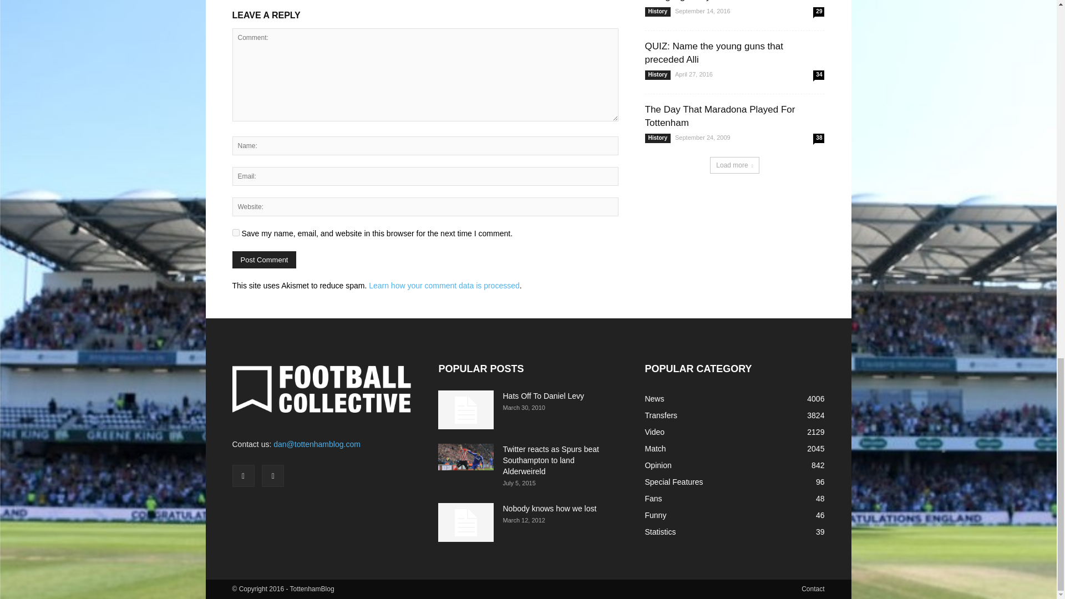  Describe the element at coordinates (713, 53) in the screenshot. I see `QUIZ: Name the young guns that preceded Alli` at that location.